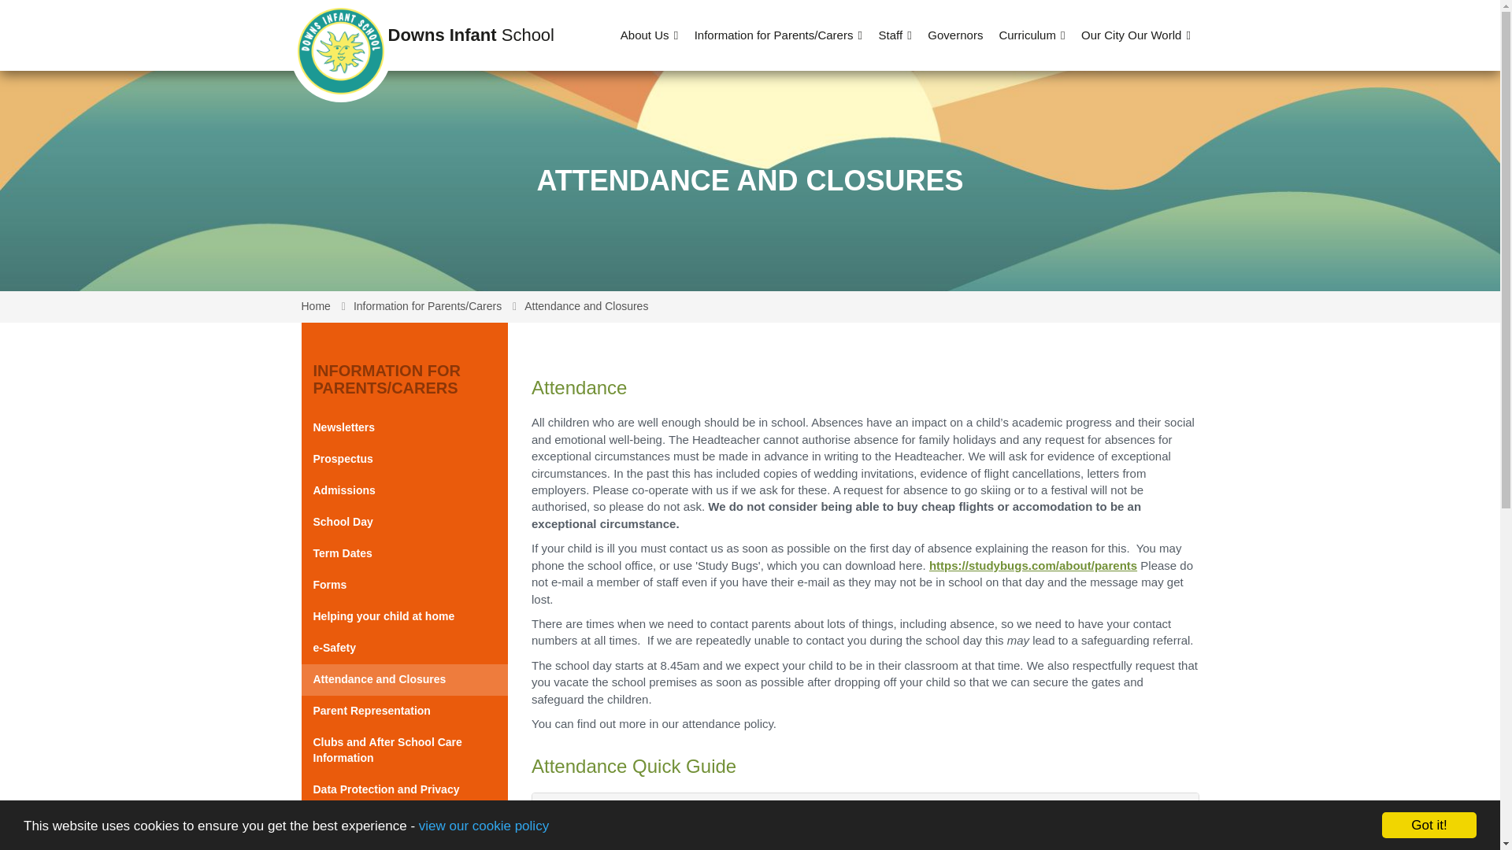 This screenshot has width=1512, height=850. I want to click on About Us, so click(649, 35).